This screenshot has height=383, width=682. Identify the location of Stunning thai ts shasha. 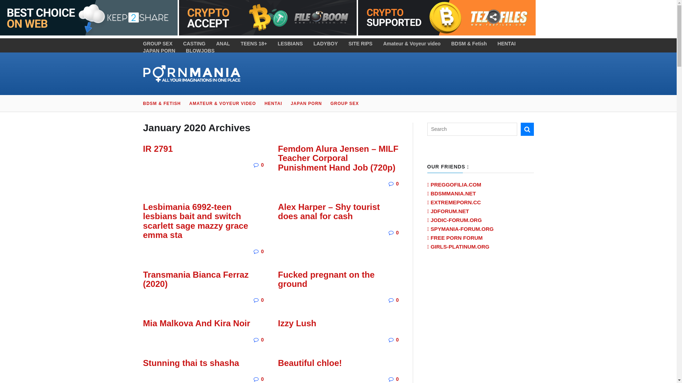
(191, 363).